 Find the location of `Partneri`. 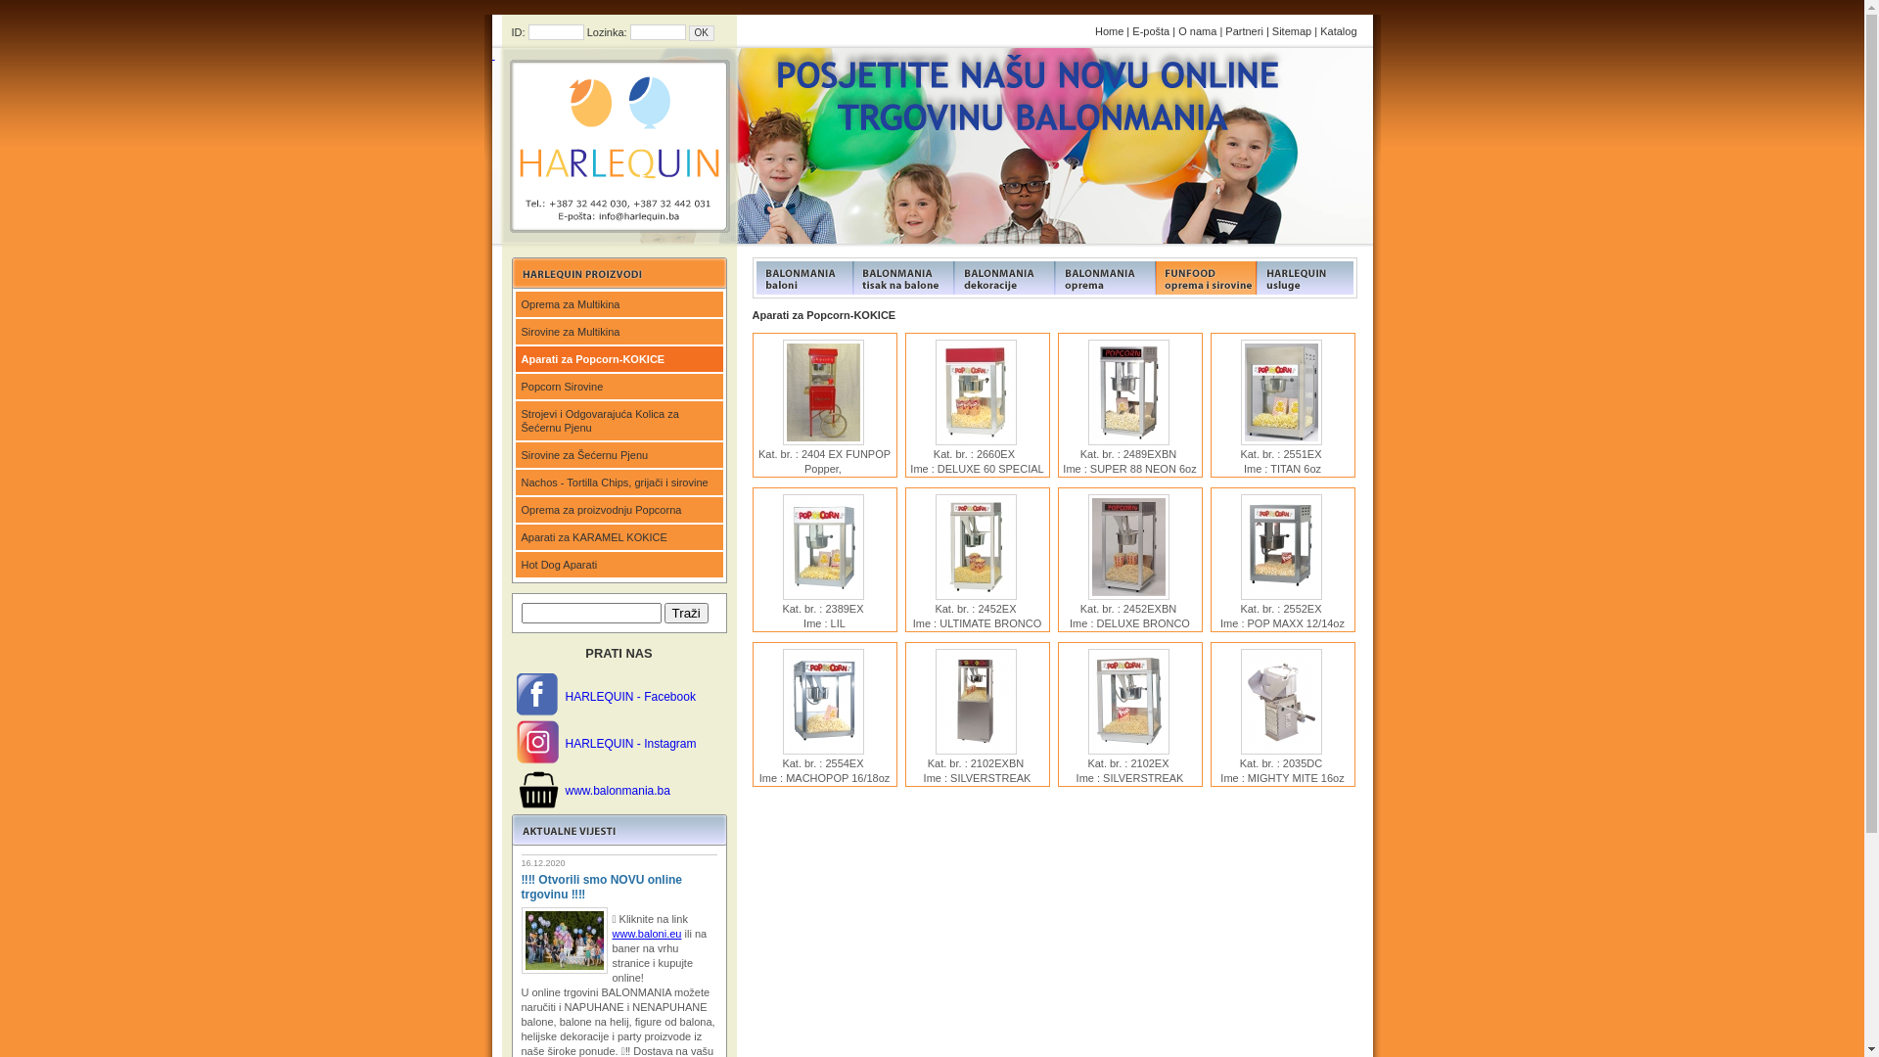

Partneri is located at coordinates (1245, 31).